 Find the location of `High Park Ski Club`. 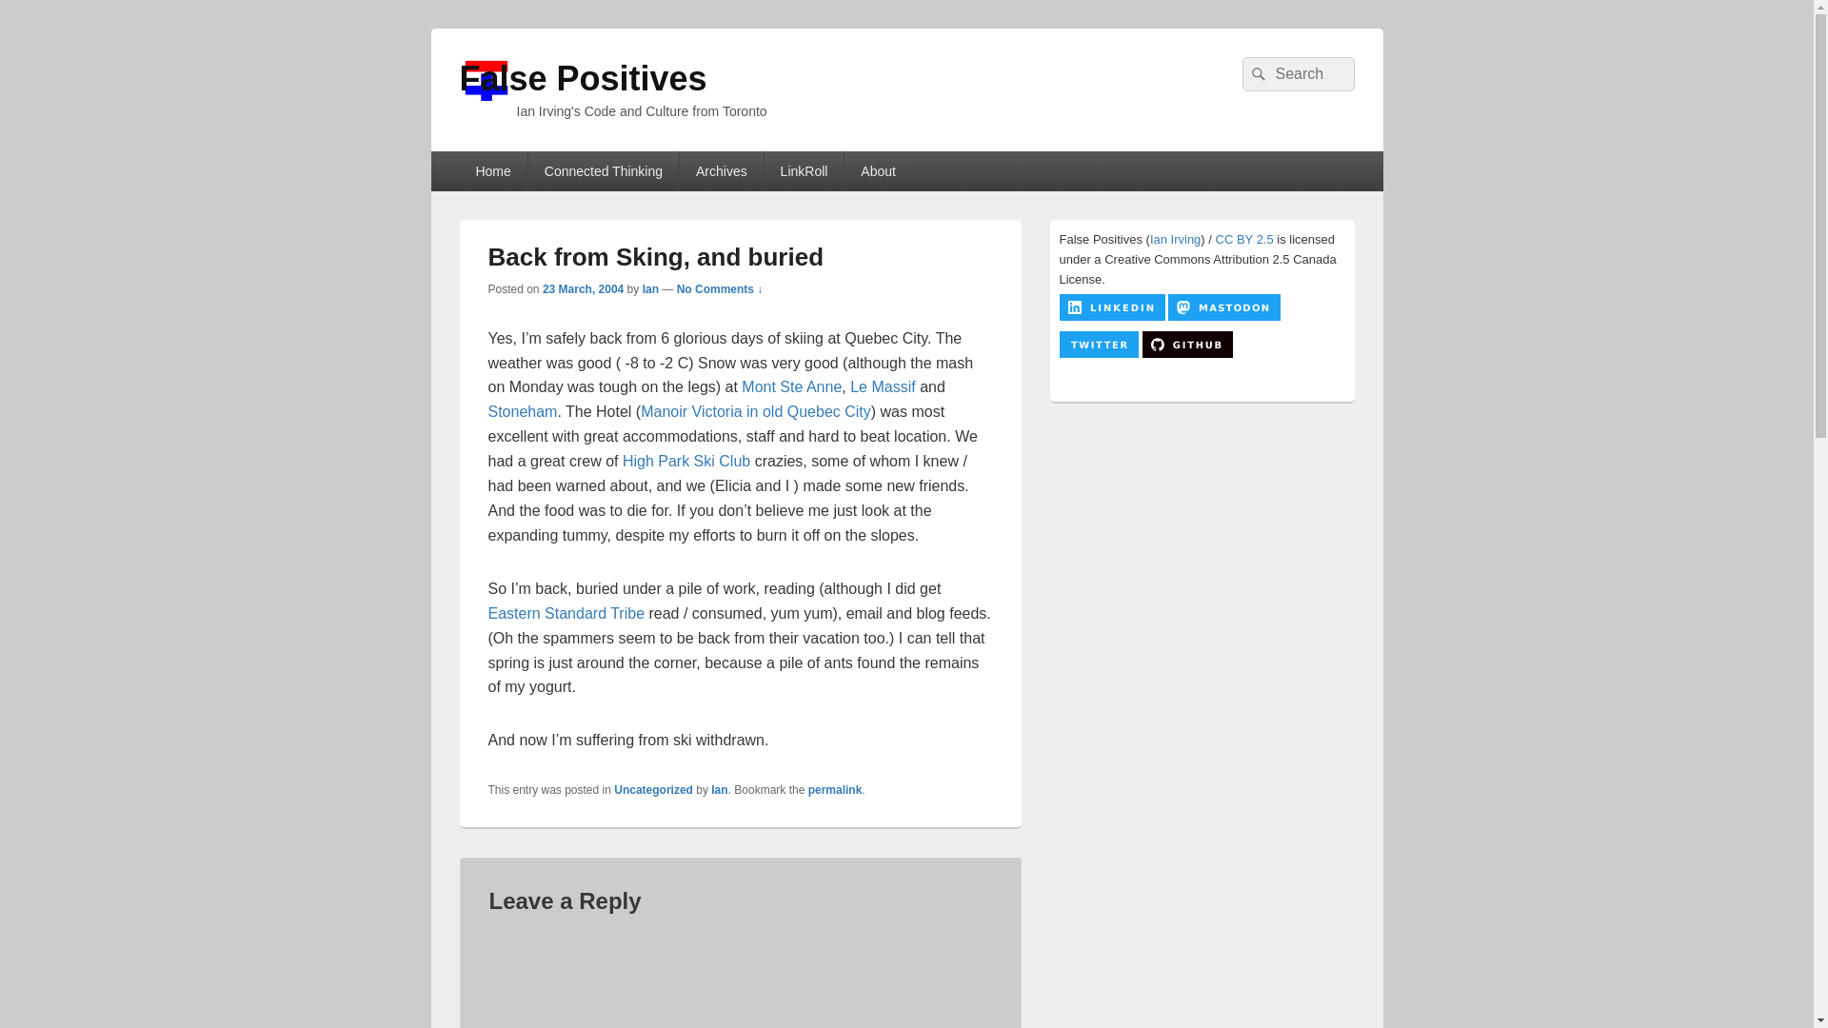

High Park Ski Club is located at coordinates (685, 461).